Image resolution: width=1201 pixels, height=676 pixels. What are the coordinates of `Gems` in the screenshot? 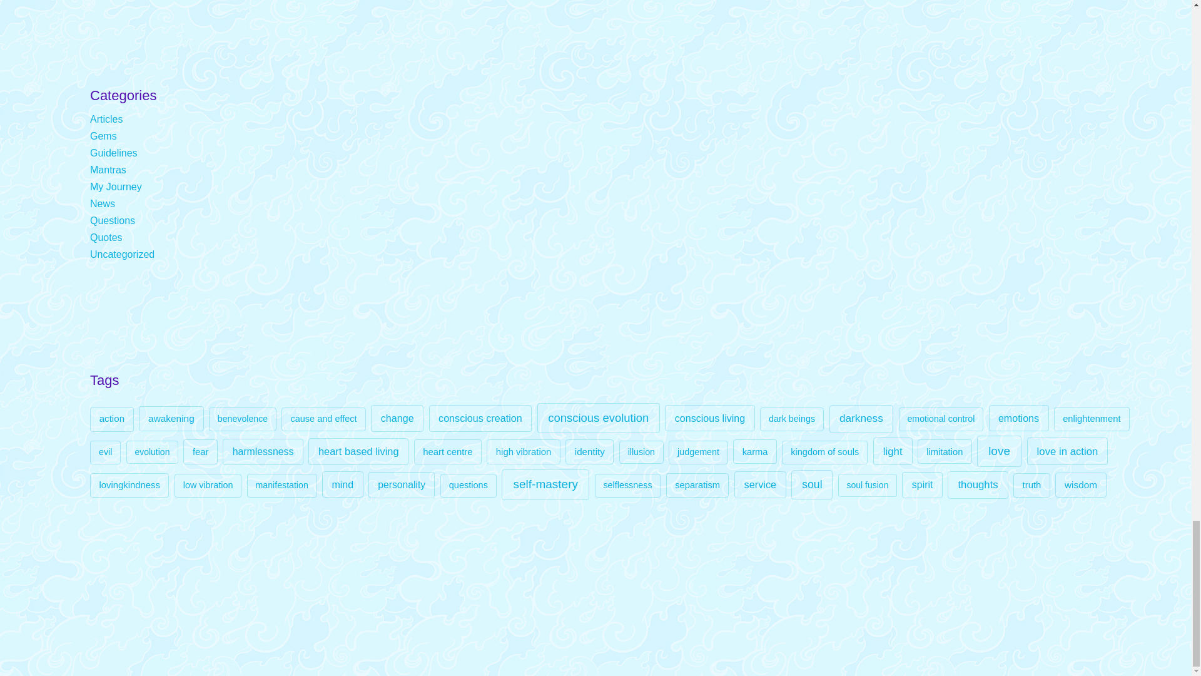 It's located at (103, 136).